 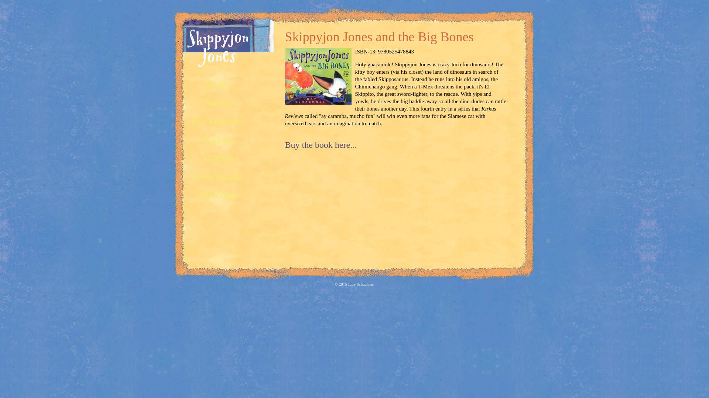 What do you see at coordinates (219, 139) in the screenshot?
I see `Videos` at bounding box center [219, 139].